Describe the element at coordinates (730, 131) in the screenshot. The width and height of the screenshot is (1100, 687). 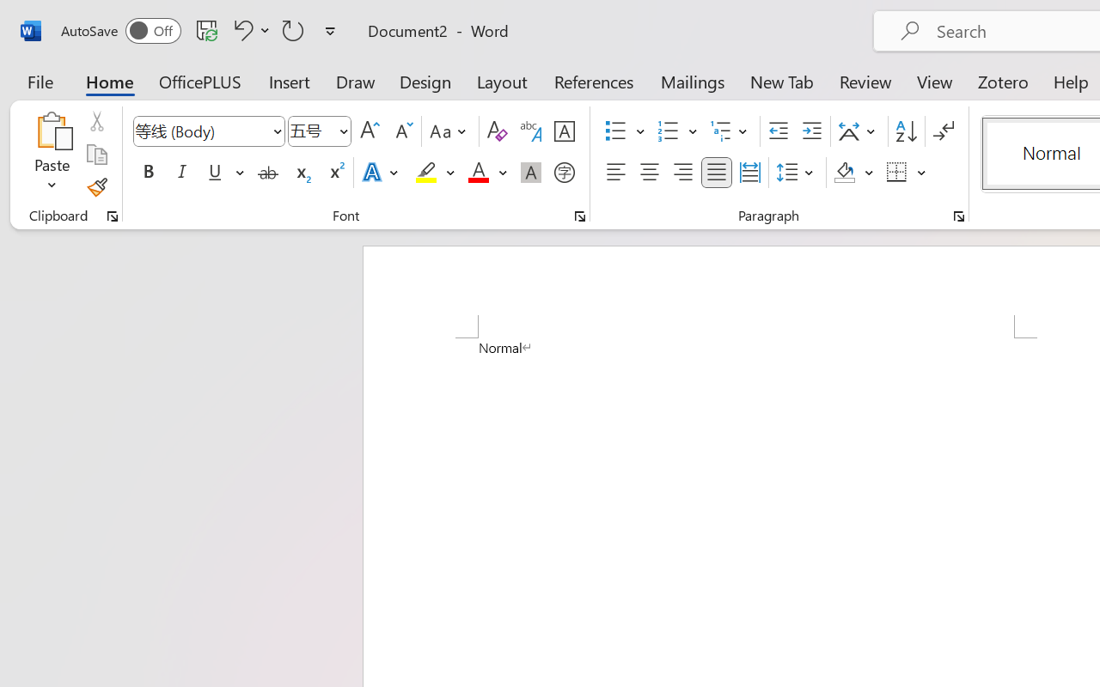
I see `Multilevel List` at that location.